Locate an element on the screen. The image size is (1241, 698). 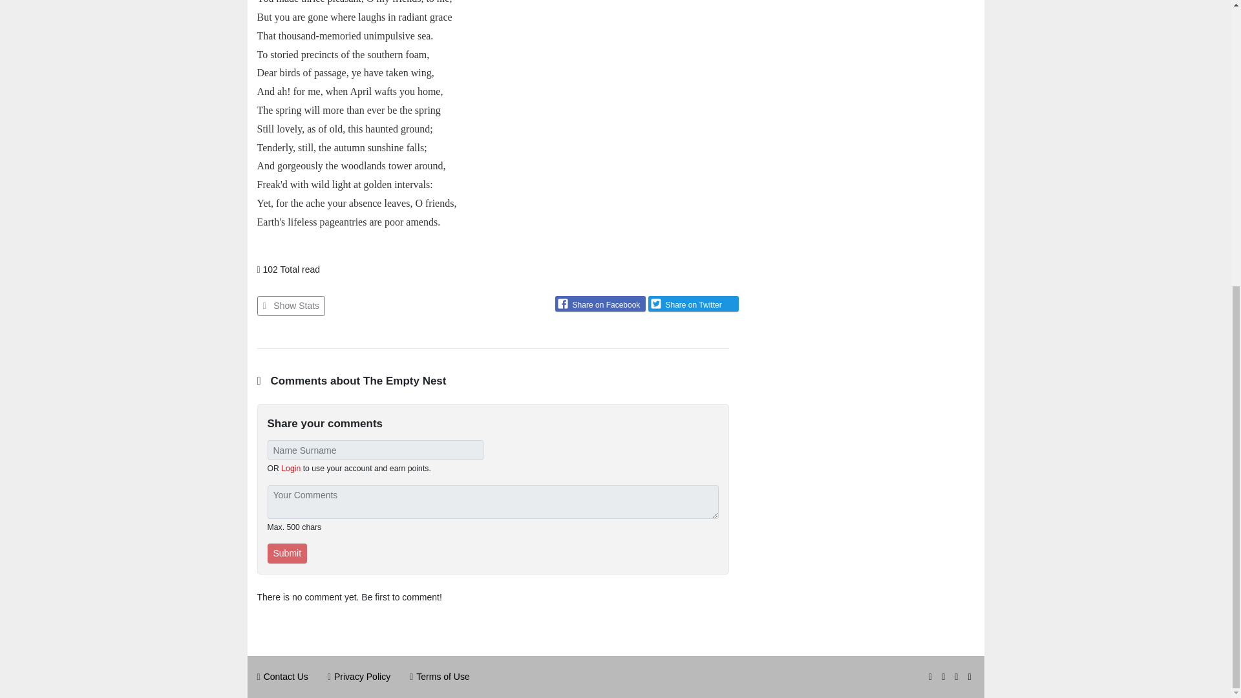
Login is located at coordinates (291, 469).